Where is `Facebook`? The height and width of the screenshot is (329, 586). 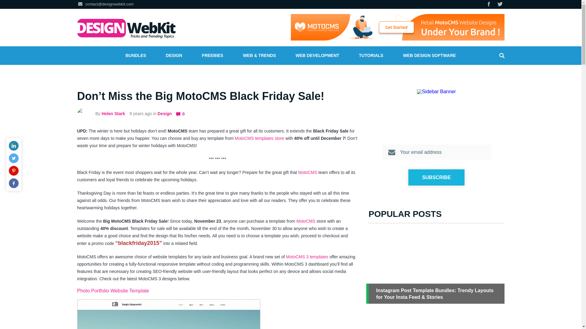
Facebook is located at coordinates (13, 183).